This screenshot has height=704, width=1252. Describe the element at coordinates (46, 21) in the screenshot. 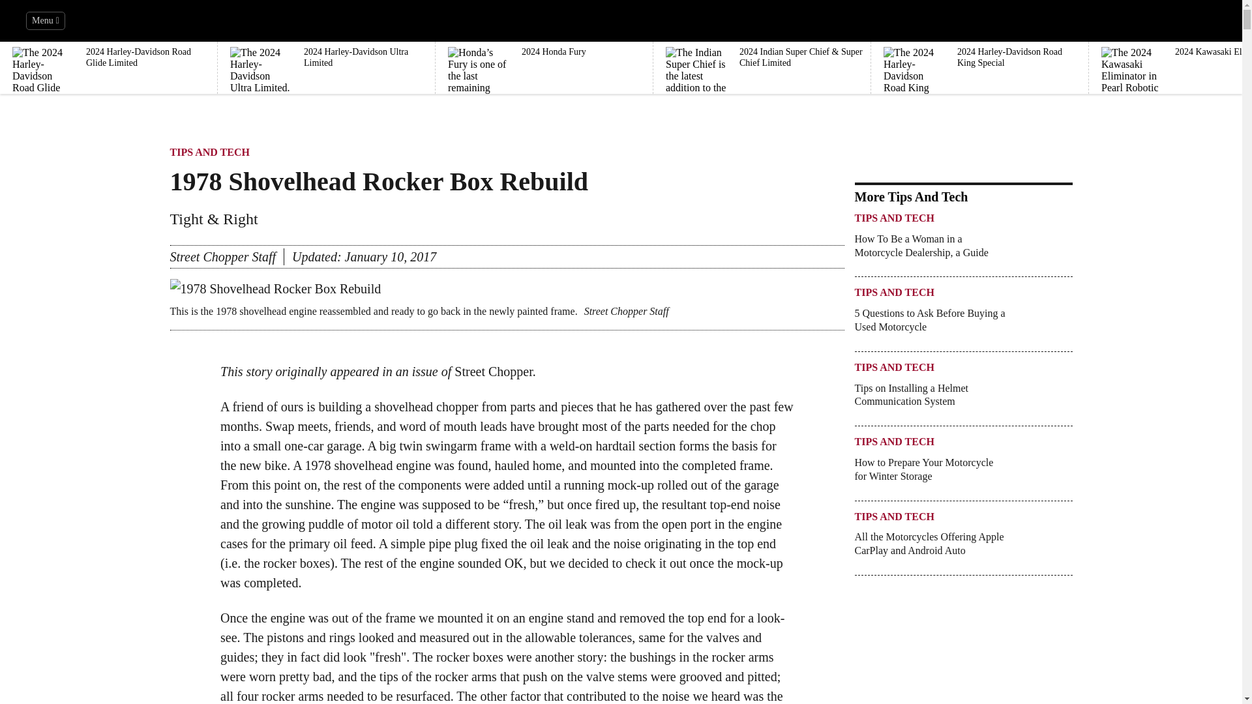

I see `Menu` at that location.